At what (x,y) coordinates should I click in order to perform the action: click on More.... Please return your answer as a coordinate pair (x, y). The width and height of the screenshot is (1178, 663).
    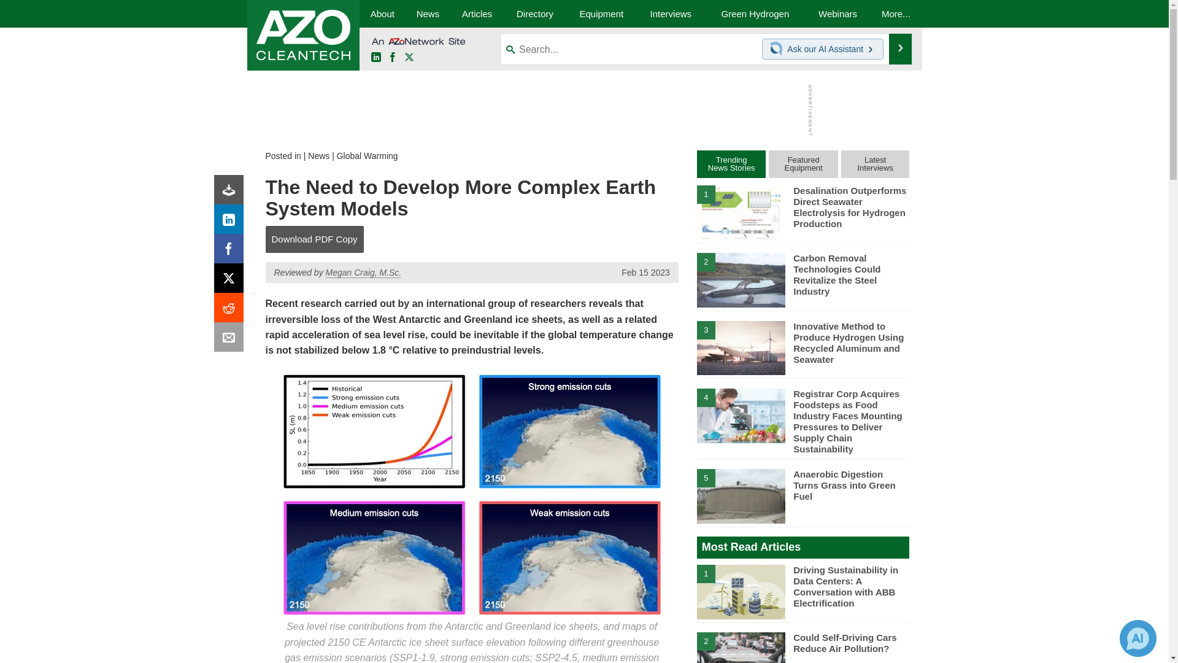
    Looking at the image, I should click on (896, 14).